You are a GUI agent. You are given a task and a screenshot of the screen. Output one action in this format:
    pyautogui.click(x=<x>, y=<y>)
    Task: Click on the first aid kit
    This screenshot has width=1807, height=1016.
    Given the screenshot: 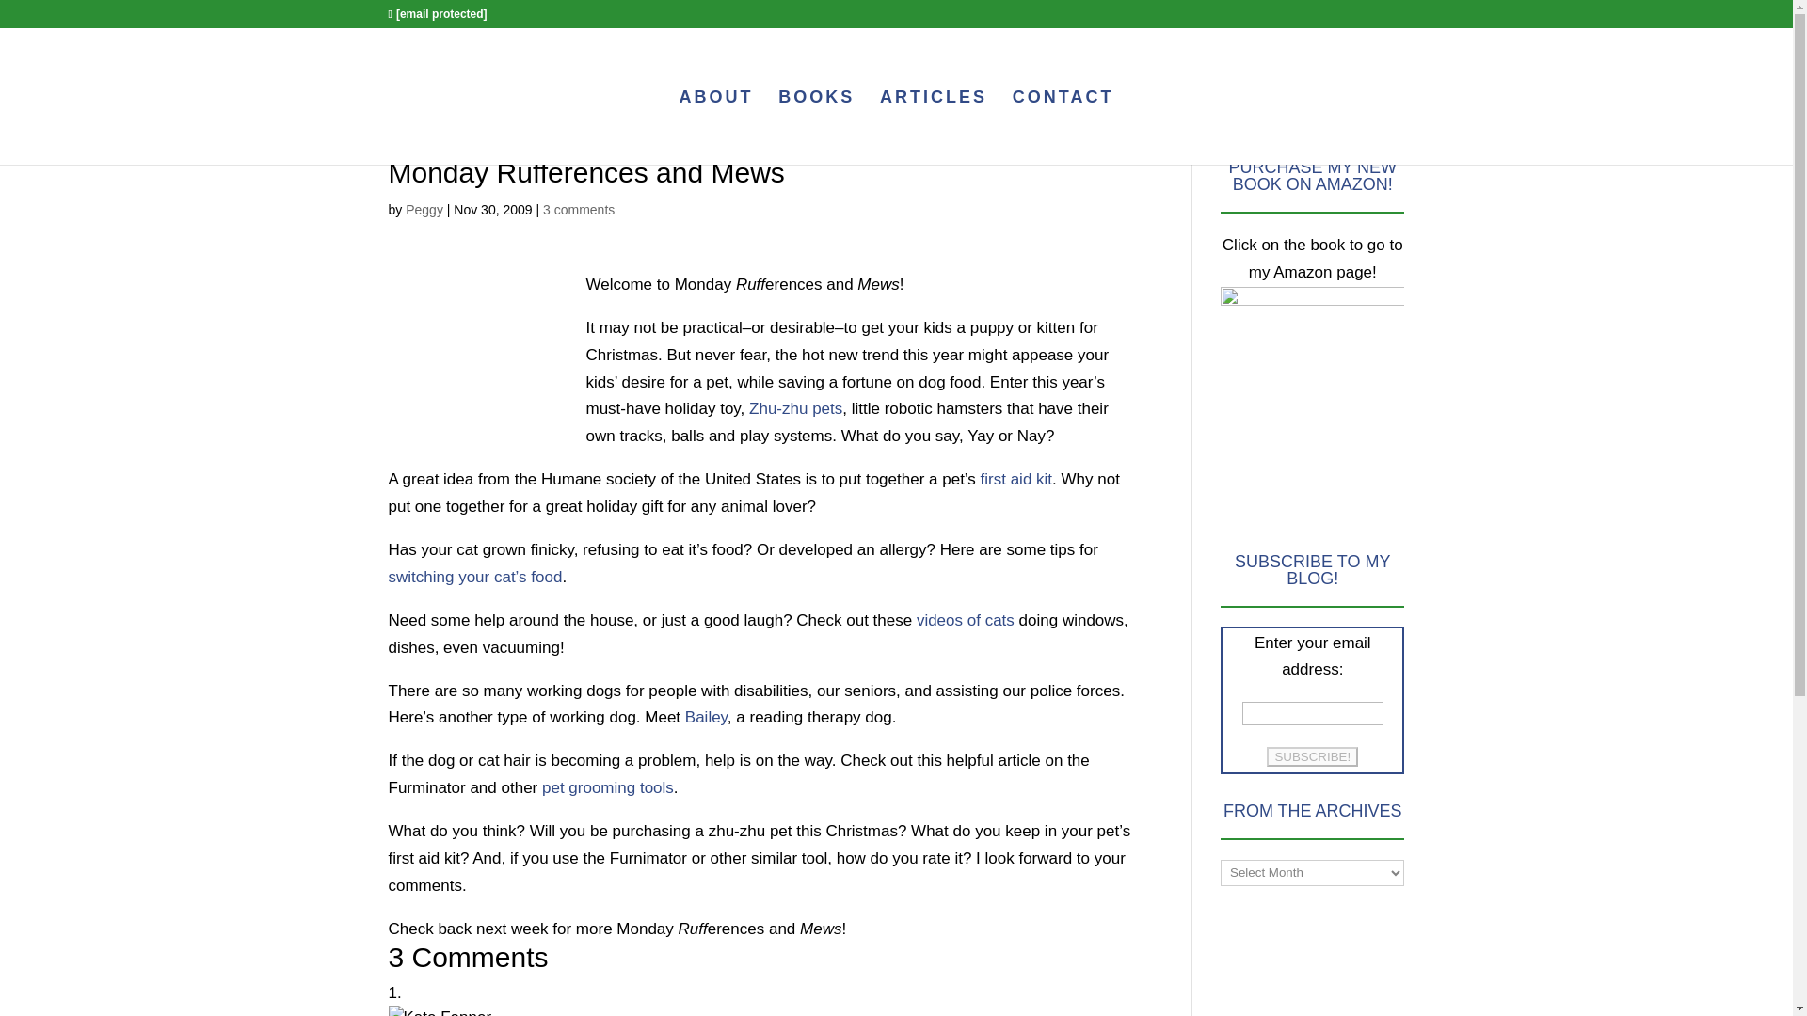 What is the action you would take?
    pyautogui.click(x=1016, y=480)
    